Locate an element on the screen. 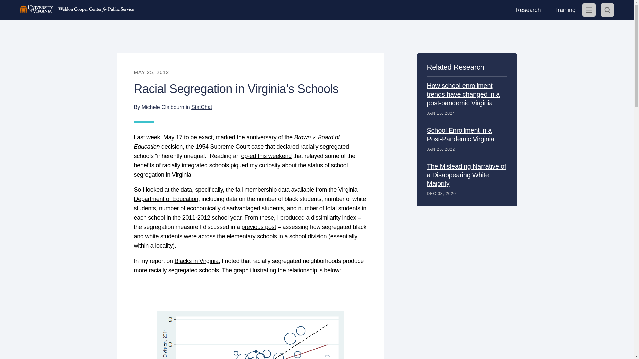  previous post is located at coordinates (259, 227).